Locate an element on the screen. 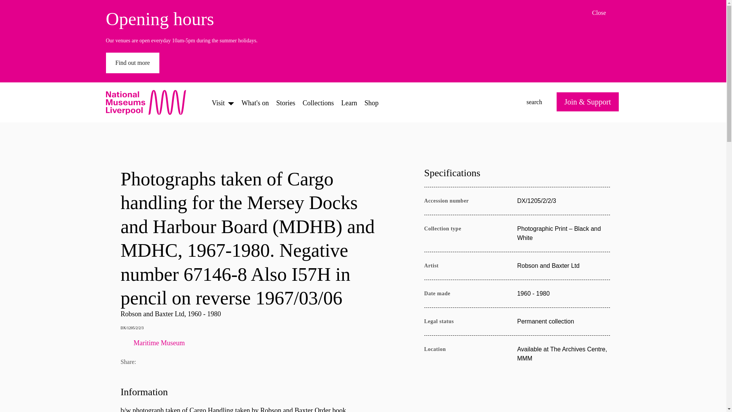  Maritime Museum is located at coordinates (253, 343).